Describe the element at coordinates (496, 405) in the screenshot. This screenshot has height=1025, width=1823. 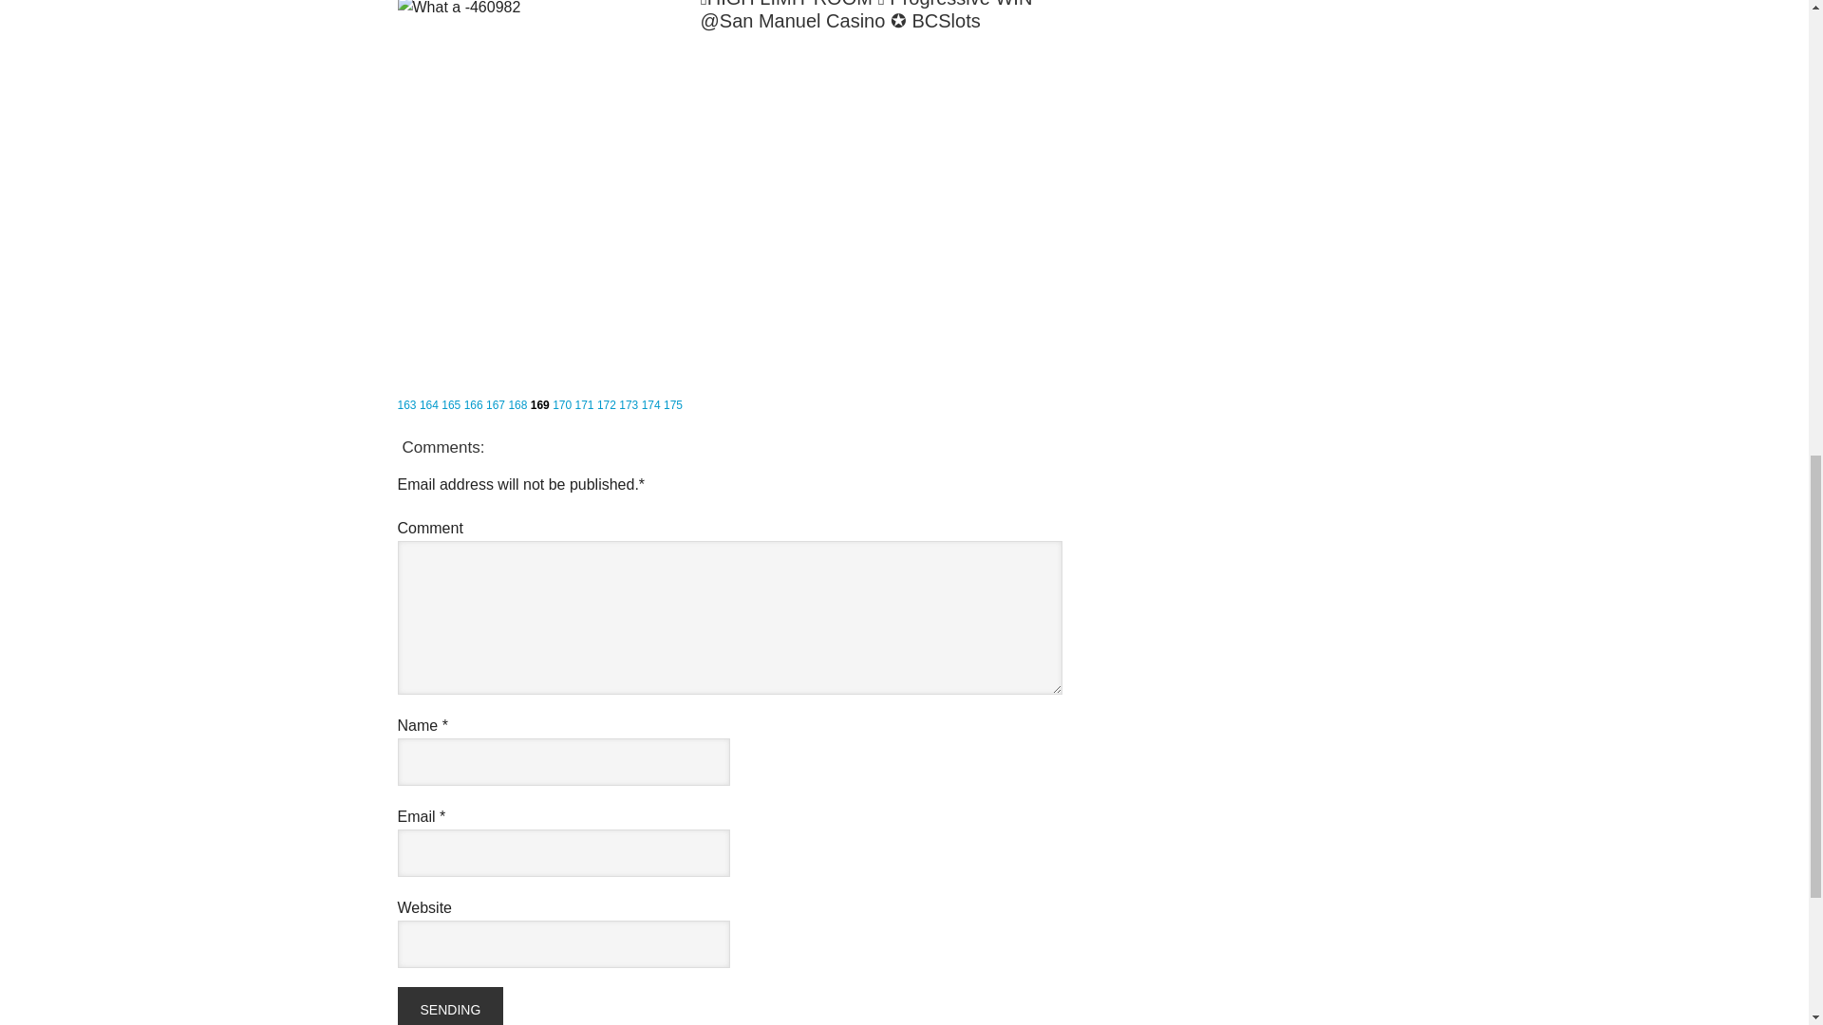
I see `167` at that location.